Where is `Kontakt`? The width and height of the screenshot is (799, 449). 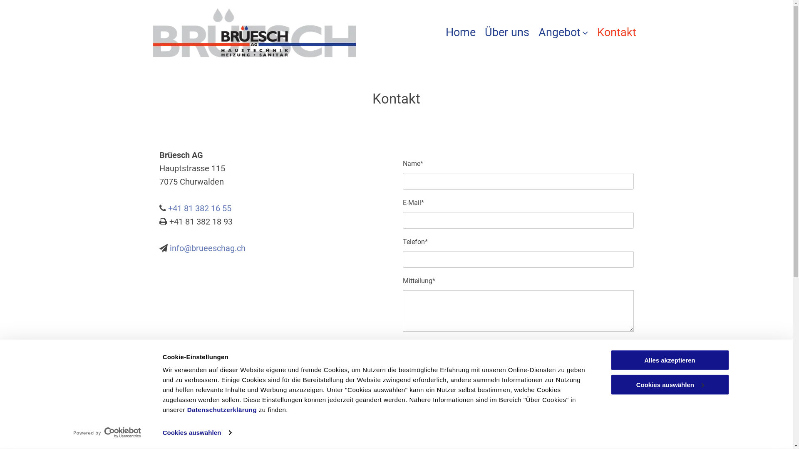 Kontakt is located at coordinates (617, 32).